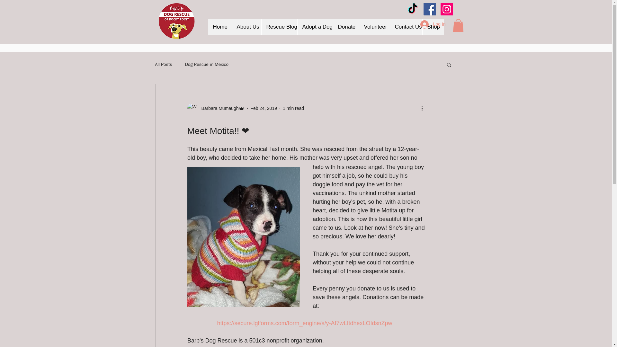 The image size is (617, 347). I want to click on All Posts, so click(163, 64).